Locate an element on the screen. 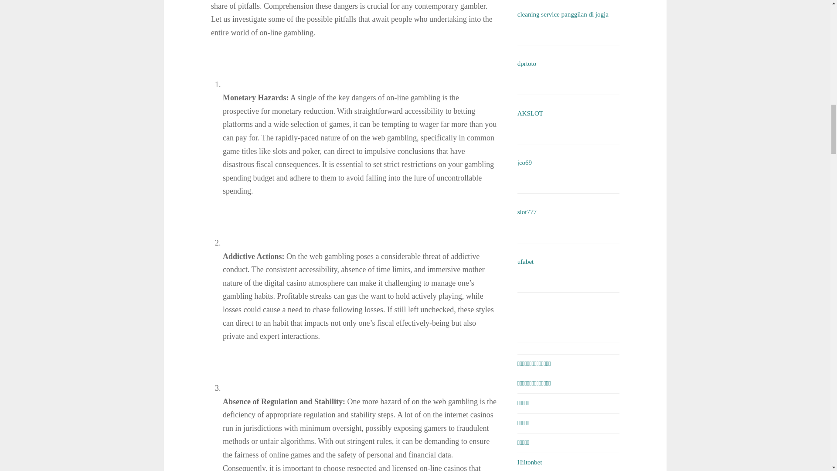 The height and width of the screenshot is (471, 837). cleaning service panggilan di jogja is located at coordinates (562, 14).